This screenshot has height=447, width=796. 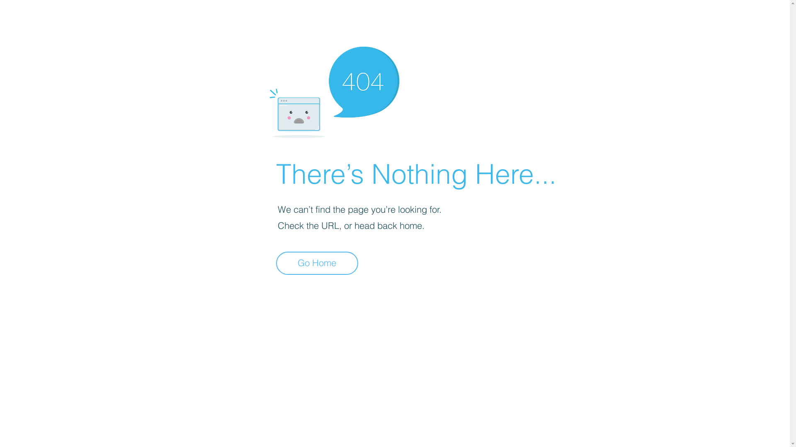 I want to click on Go Home, so click(x=317, y=263).